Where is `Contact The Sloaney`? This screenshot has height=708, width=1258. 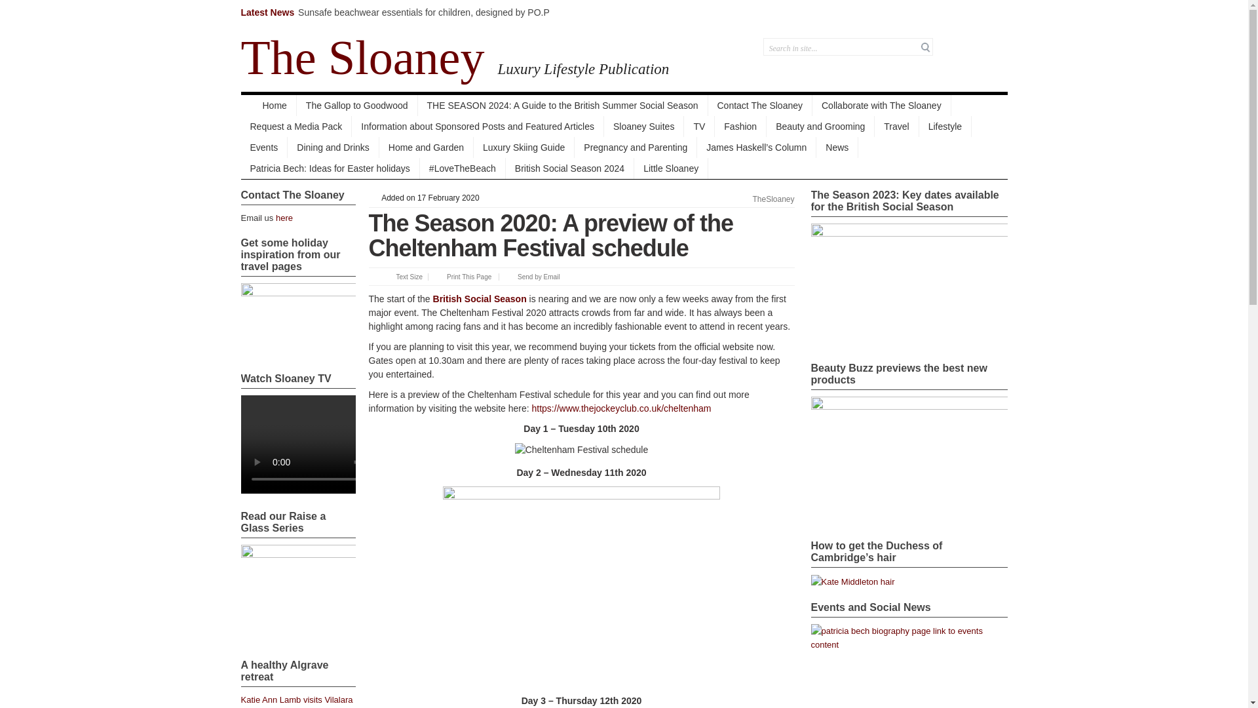 Contact The Sloaney is located at coordinates (760, 105).